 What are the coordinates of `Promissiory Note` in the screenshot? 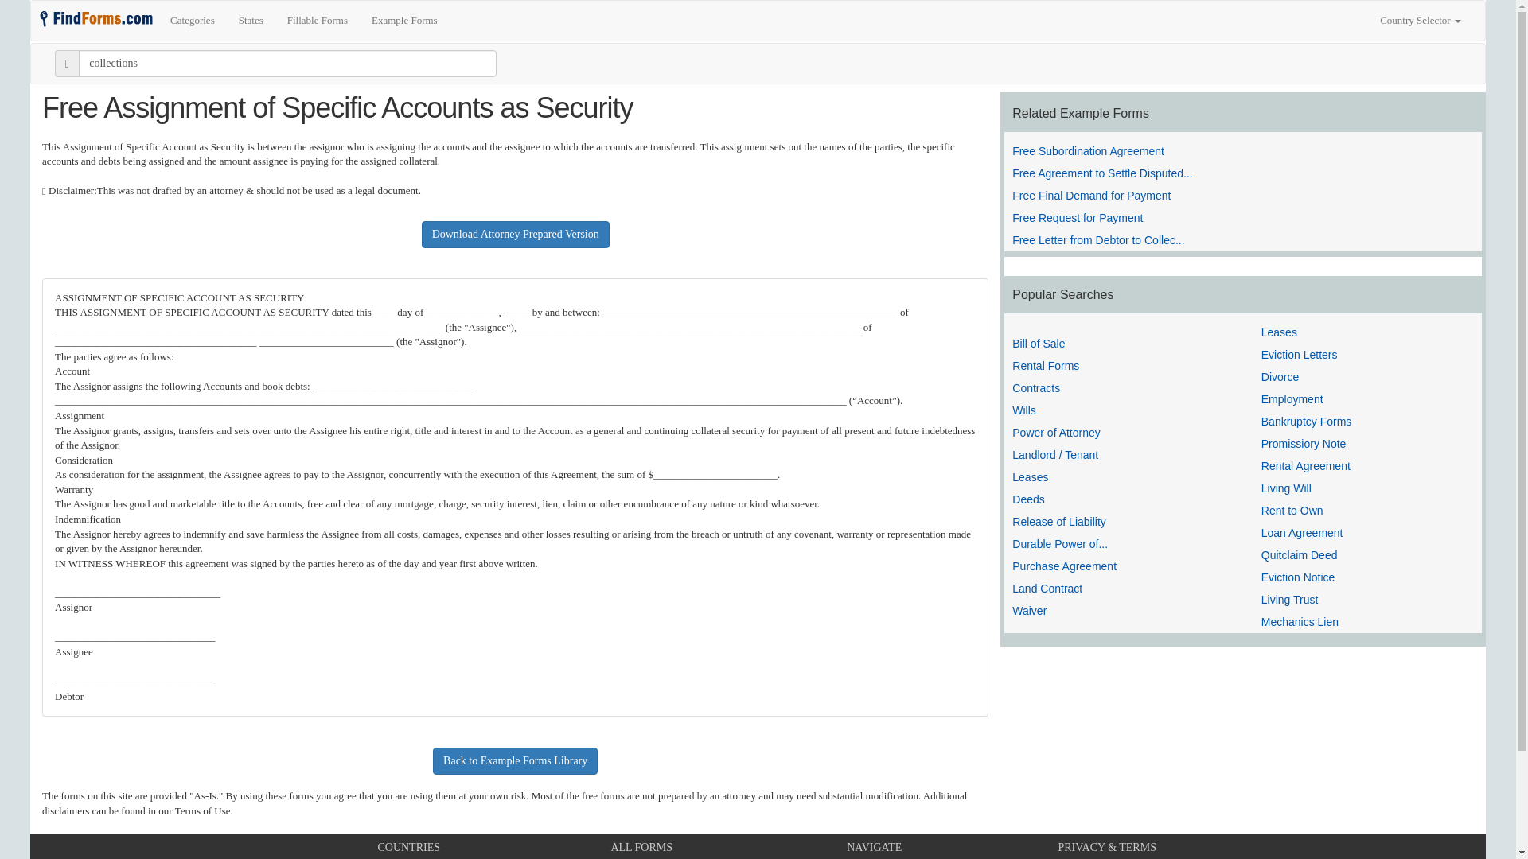 It's located at (1304, 443).